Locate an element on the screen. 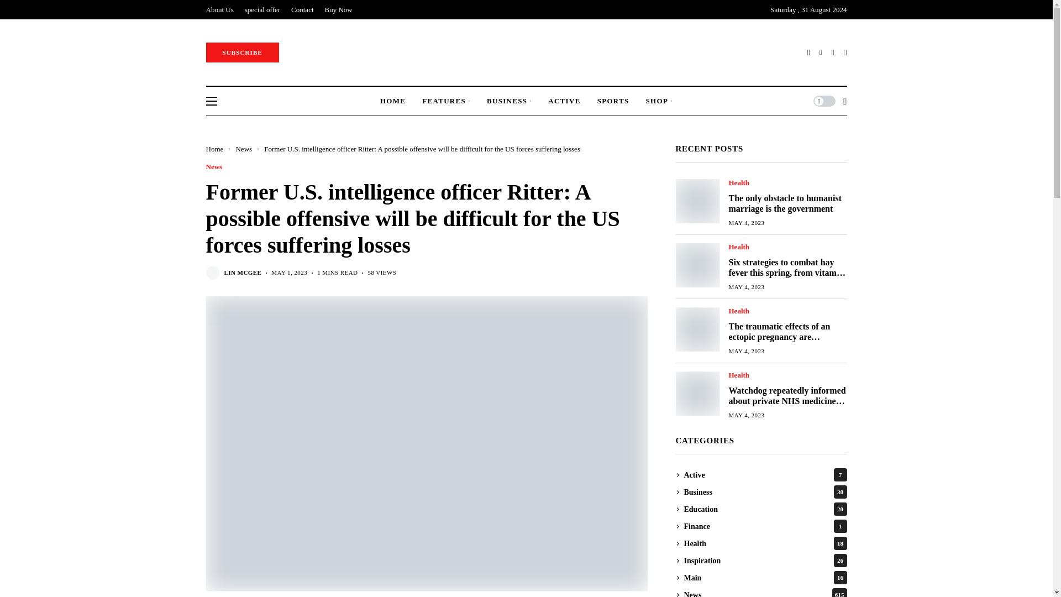 Image resolution: width=1061 pixels, height=597 pixels. Posts by Lin McGee is located at coordinates (243, 273).